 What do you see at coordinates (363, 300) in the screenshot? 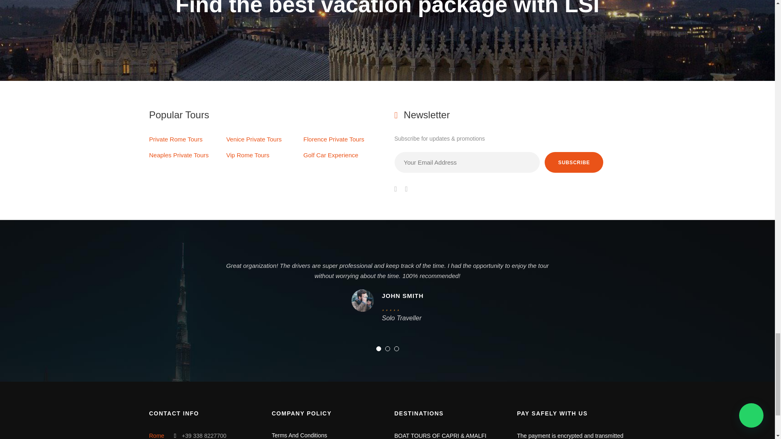
I see `personnel-2` at bounding box center [363, 300].